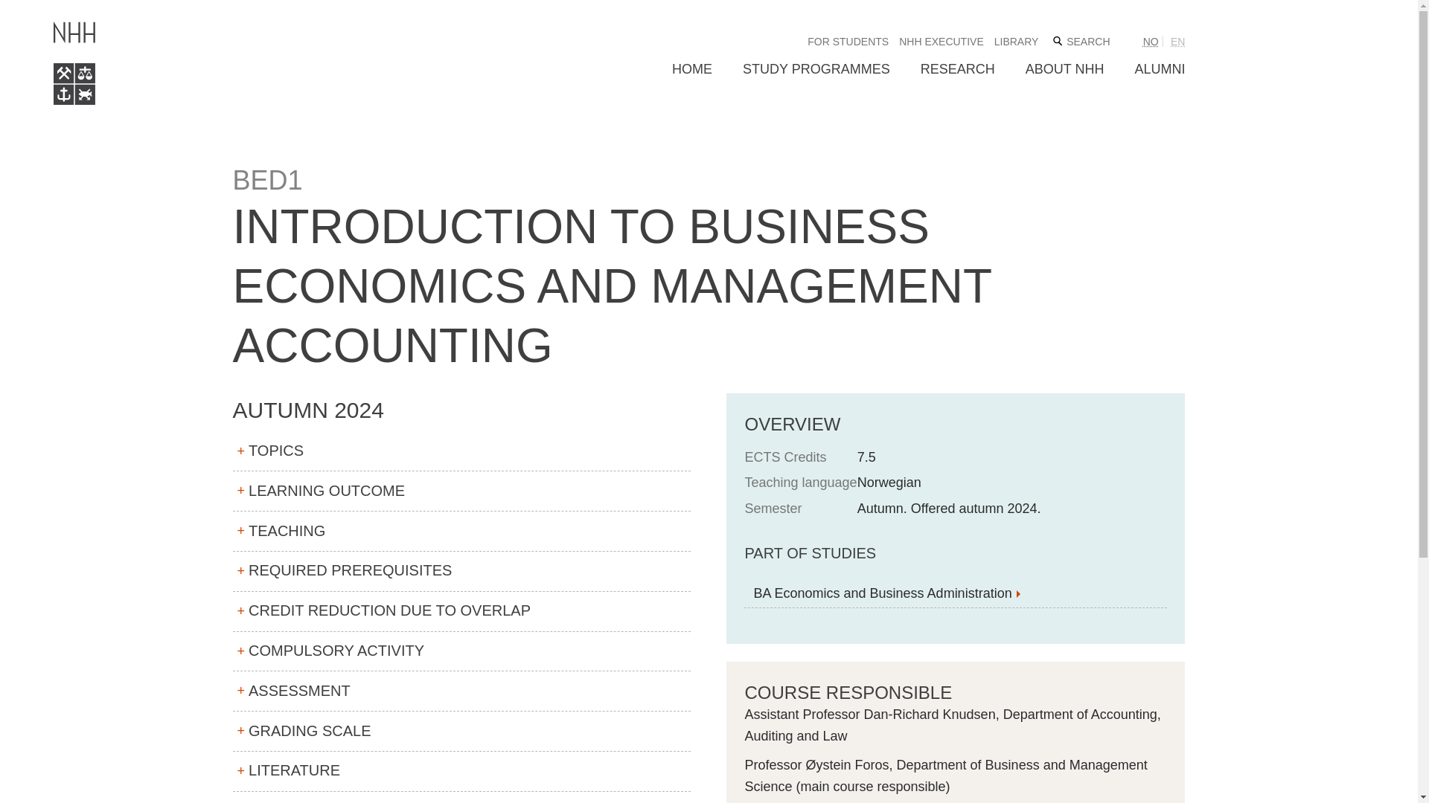 Image resolution: width=1429 pixels, height=803 pixels. I want to click on RESEARCH, so click(957, 70).